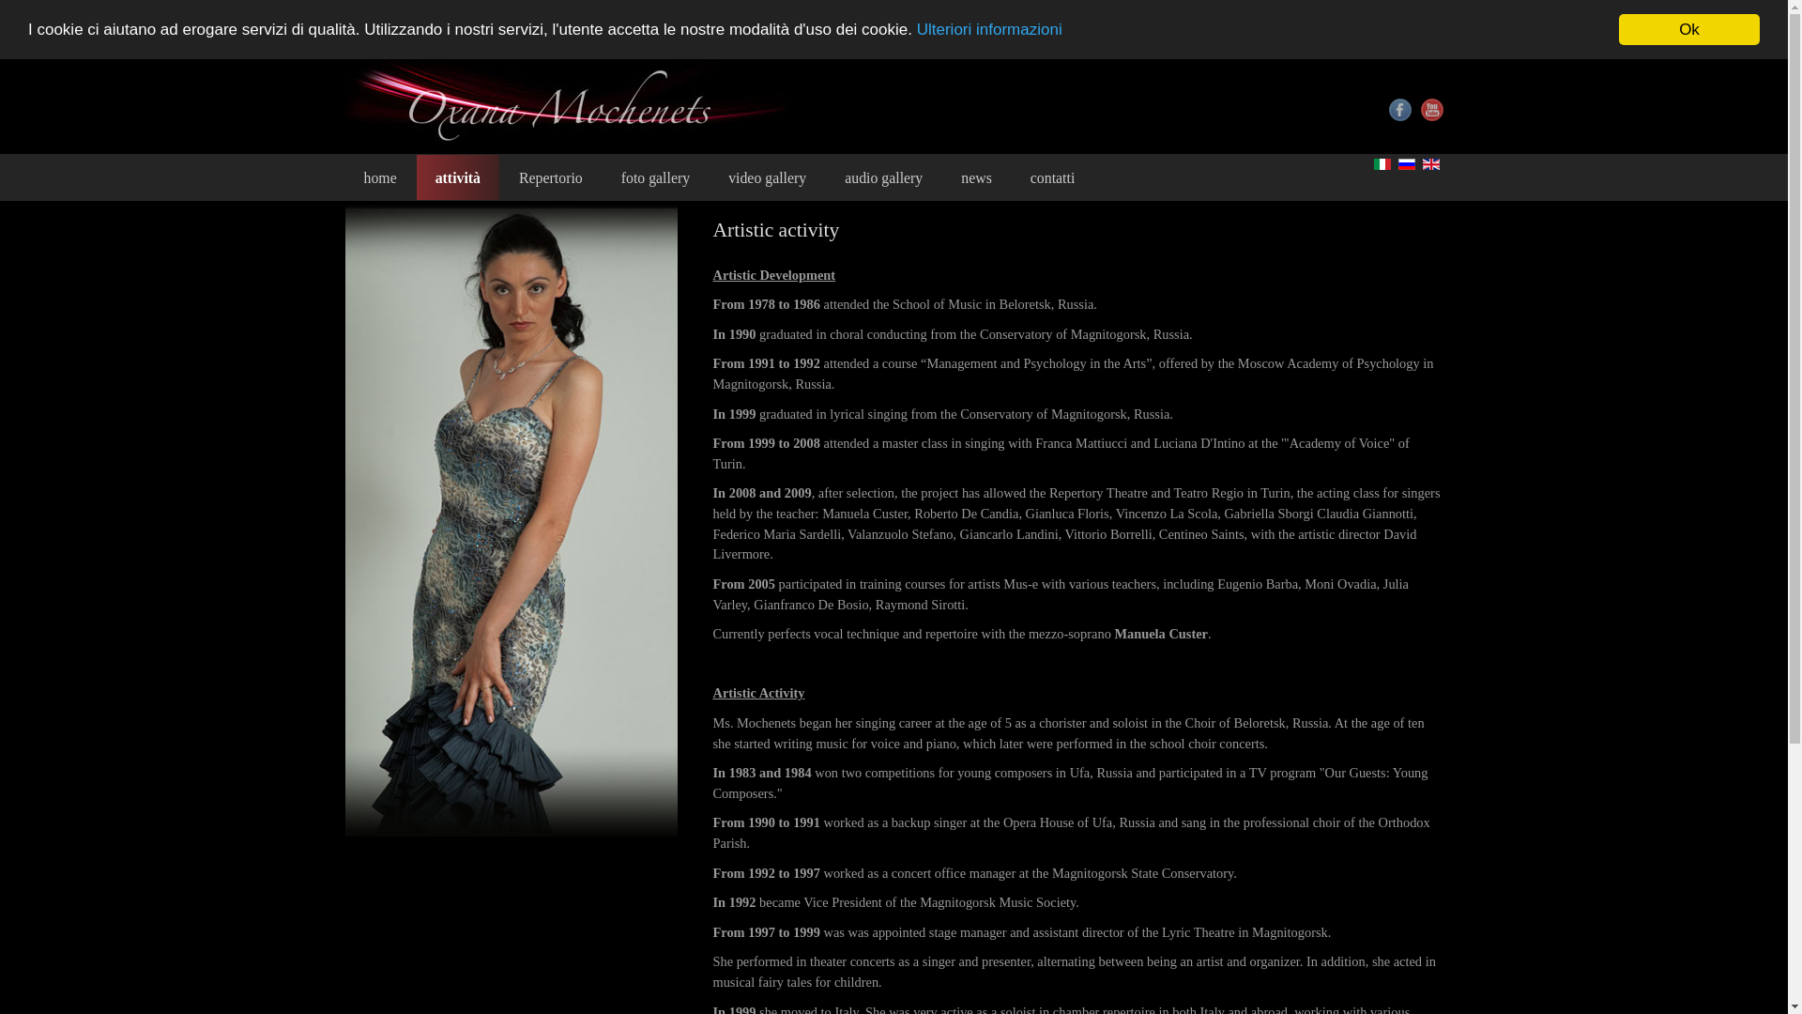  What do you see at coordinates (882, 177) in the screenshot?
I see `audio gallery` at bounding box center [882, 177].